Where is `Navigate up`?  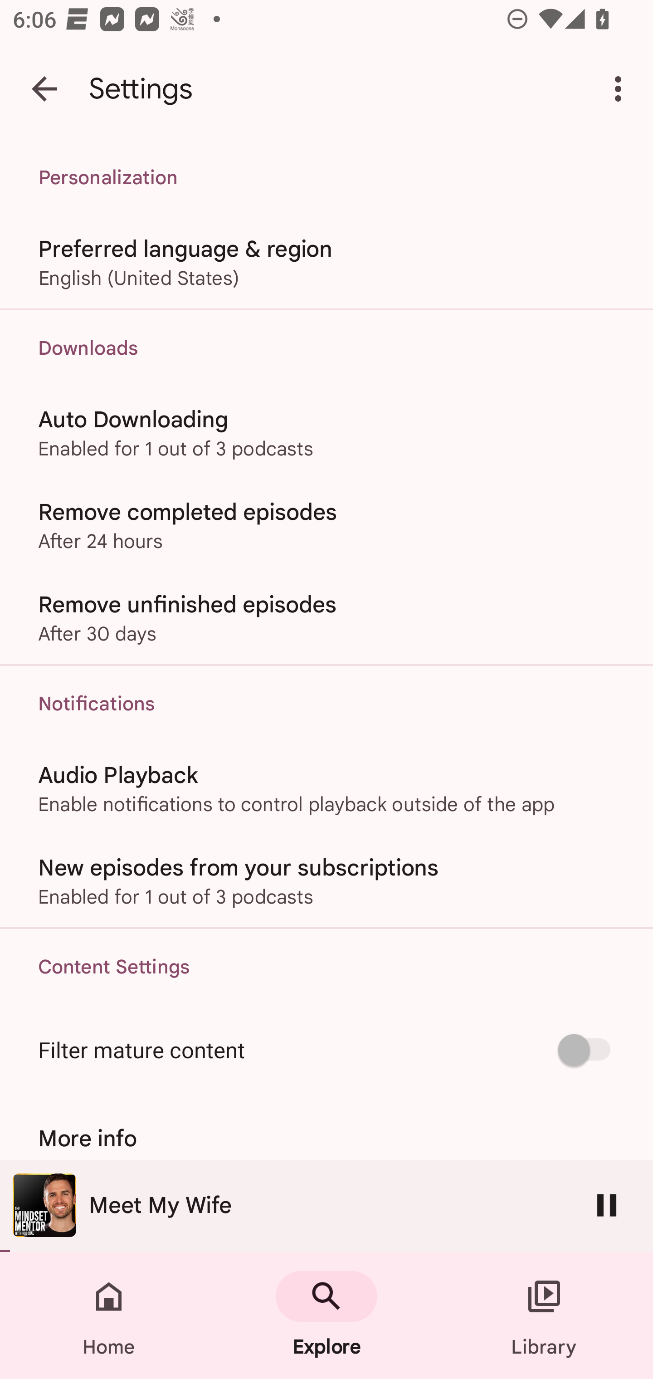
Navigate up is located at coordinates (44, 89).